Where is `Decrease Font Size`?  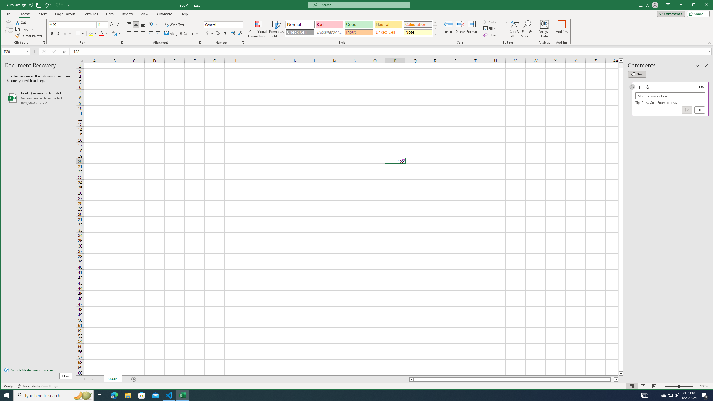 Decrease Font Size is located at coordinates (119, 25).